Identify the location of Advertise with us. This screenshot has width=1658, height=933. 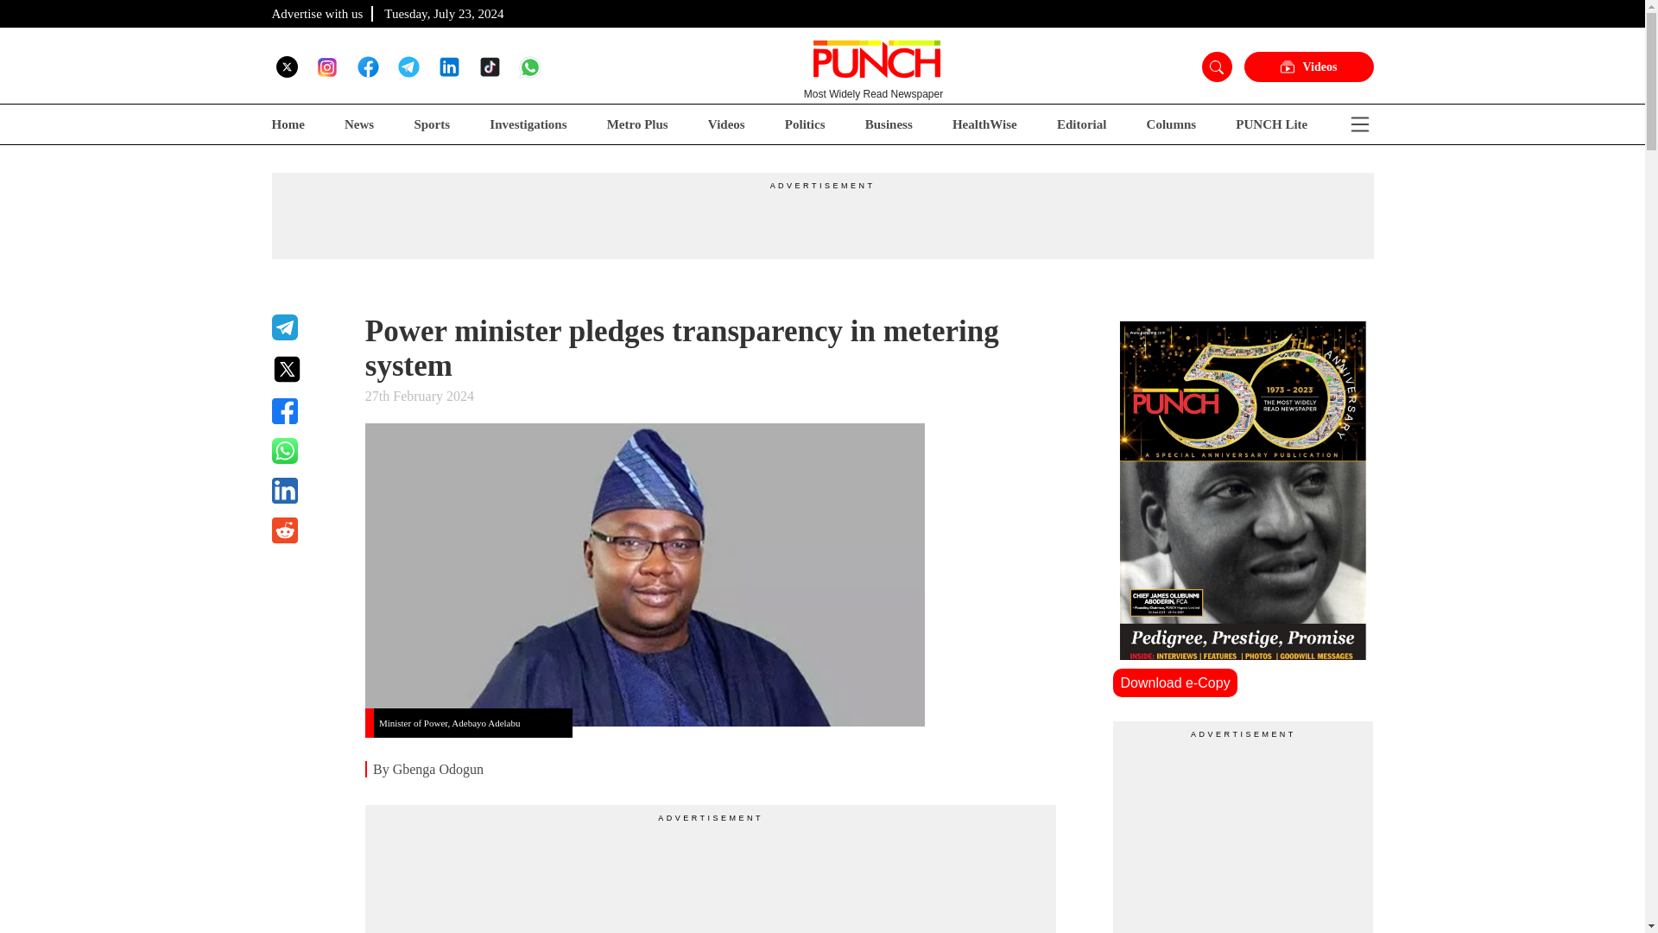
(317, 13).